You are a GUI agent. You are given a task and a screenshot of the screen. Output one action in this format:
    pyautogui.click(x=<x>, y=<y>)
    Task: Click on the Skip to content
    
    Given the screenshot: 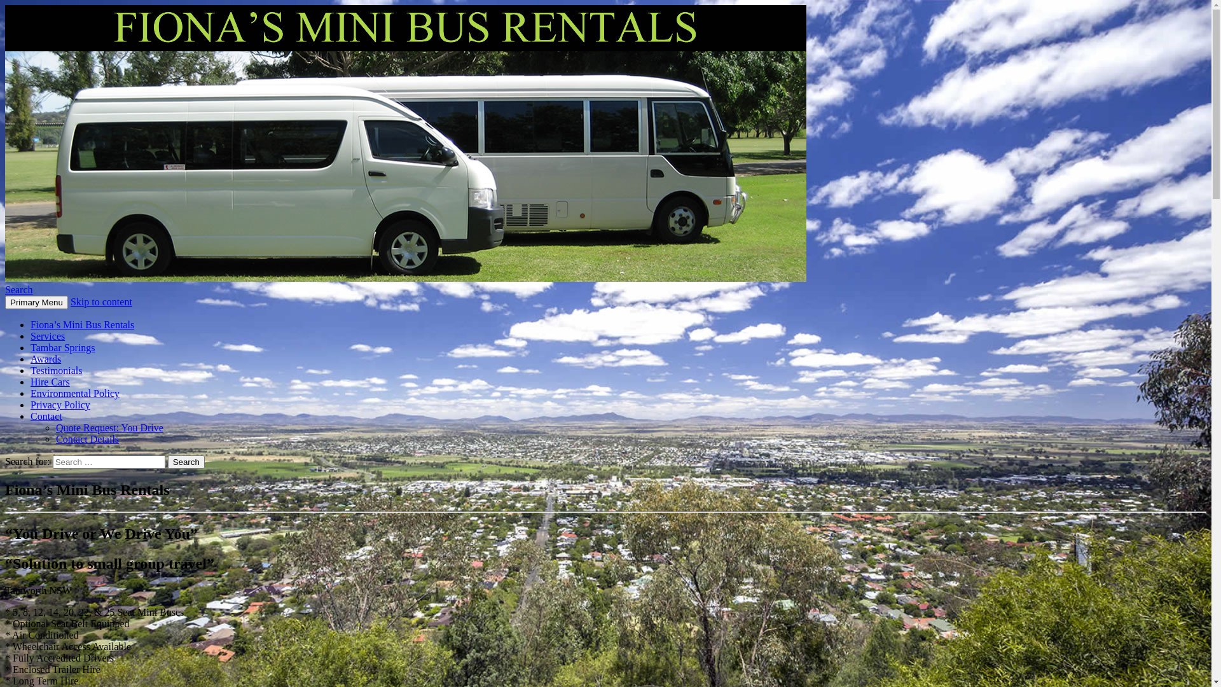 What is the action you would take?
    pyautogui.click(x=102, y=302)
    